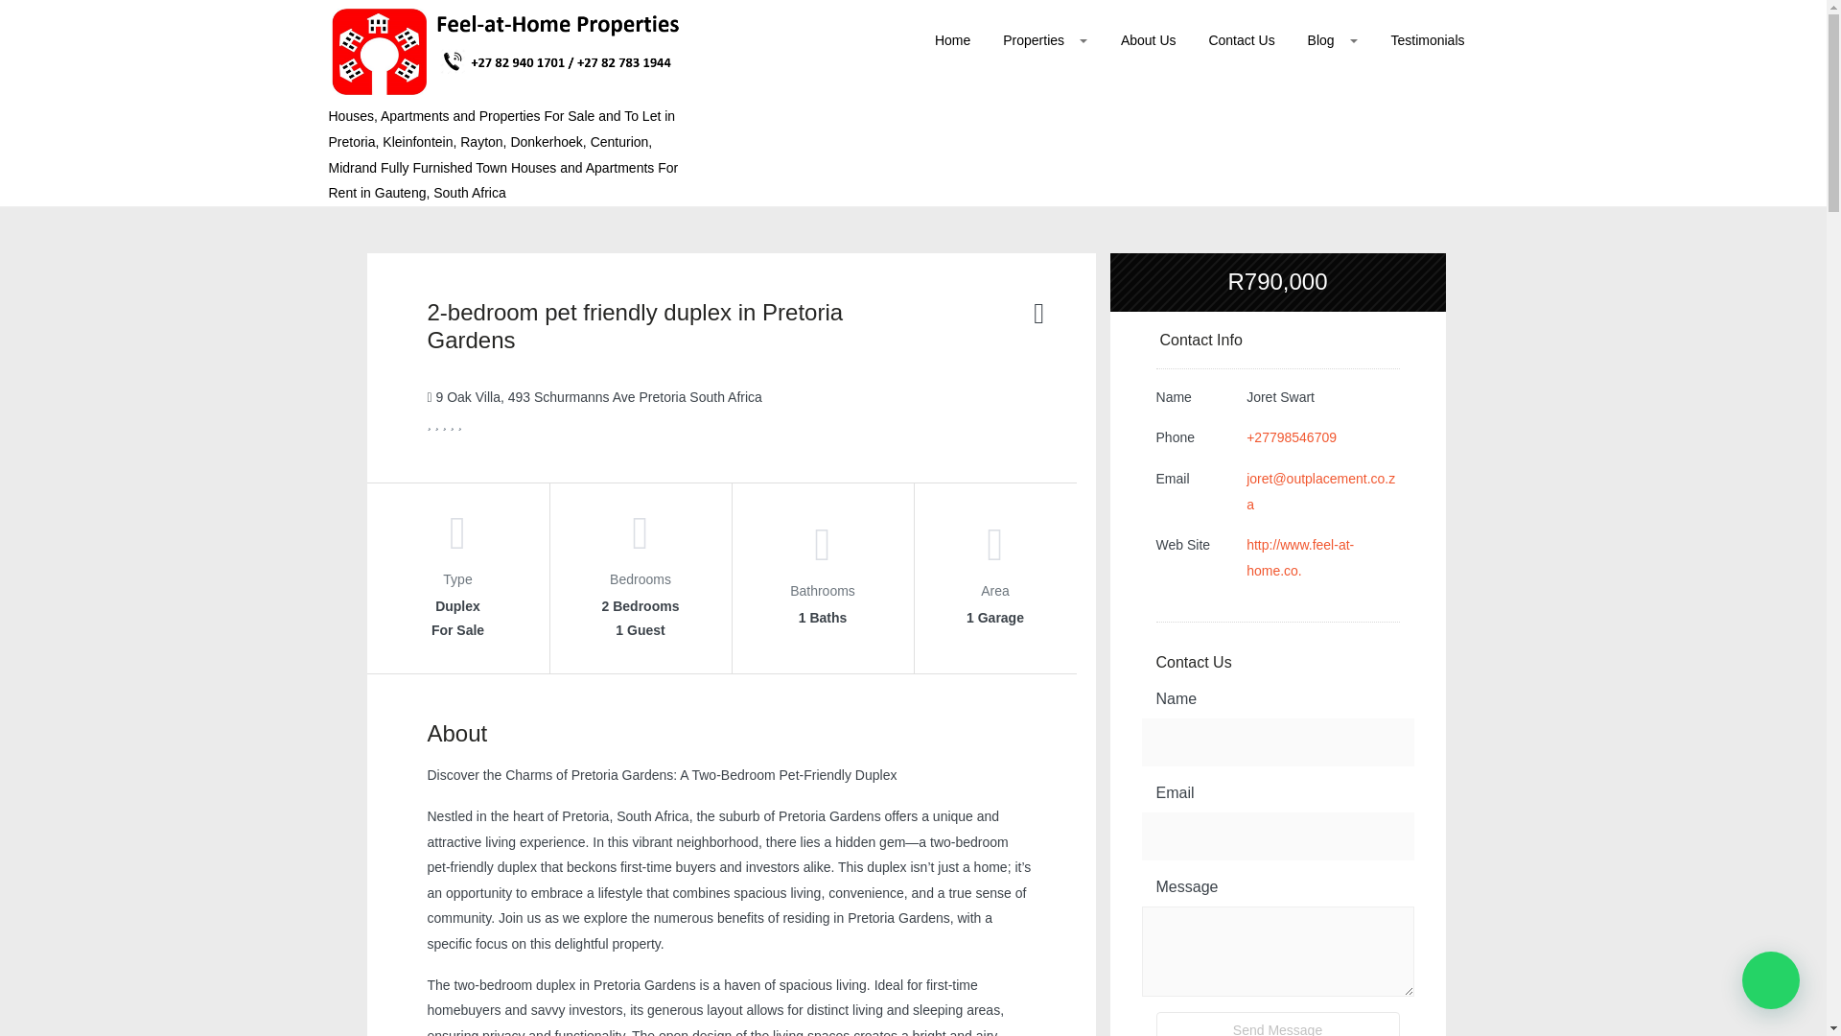 Image resolution: width=1841 pixels, height=1036 pixels. Describe the element at coordinates (1427, 46) in the screenshot. I see `Testimonials` at that location.